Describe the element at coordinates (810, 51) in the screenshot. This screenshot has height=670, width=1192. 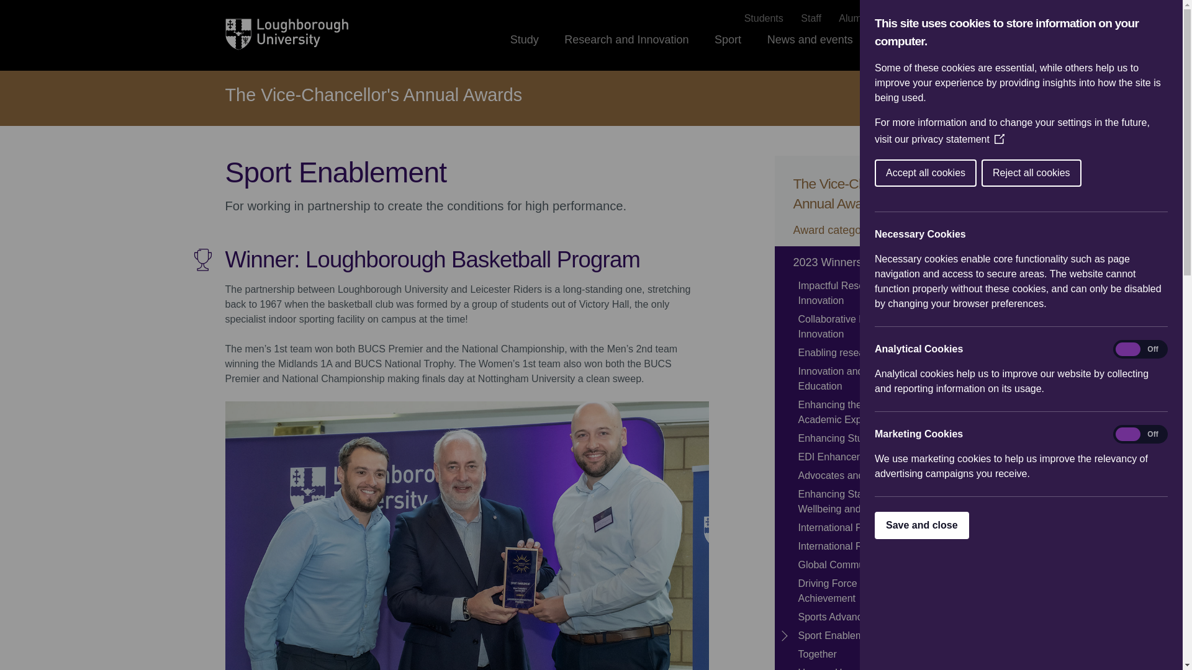
I see `News and events` at that location.